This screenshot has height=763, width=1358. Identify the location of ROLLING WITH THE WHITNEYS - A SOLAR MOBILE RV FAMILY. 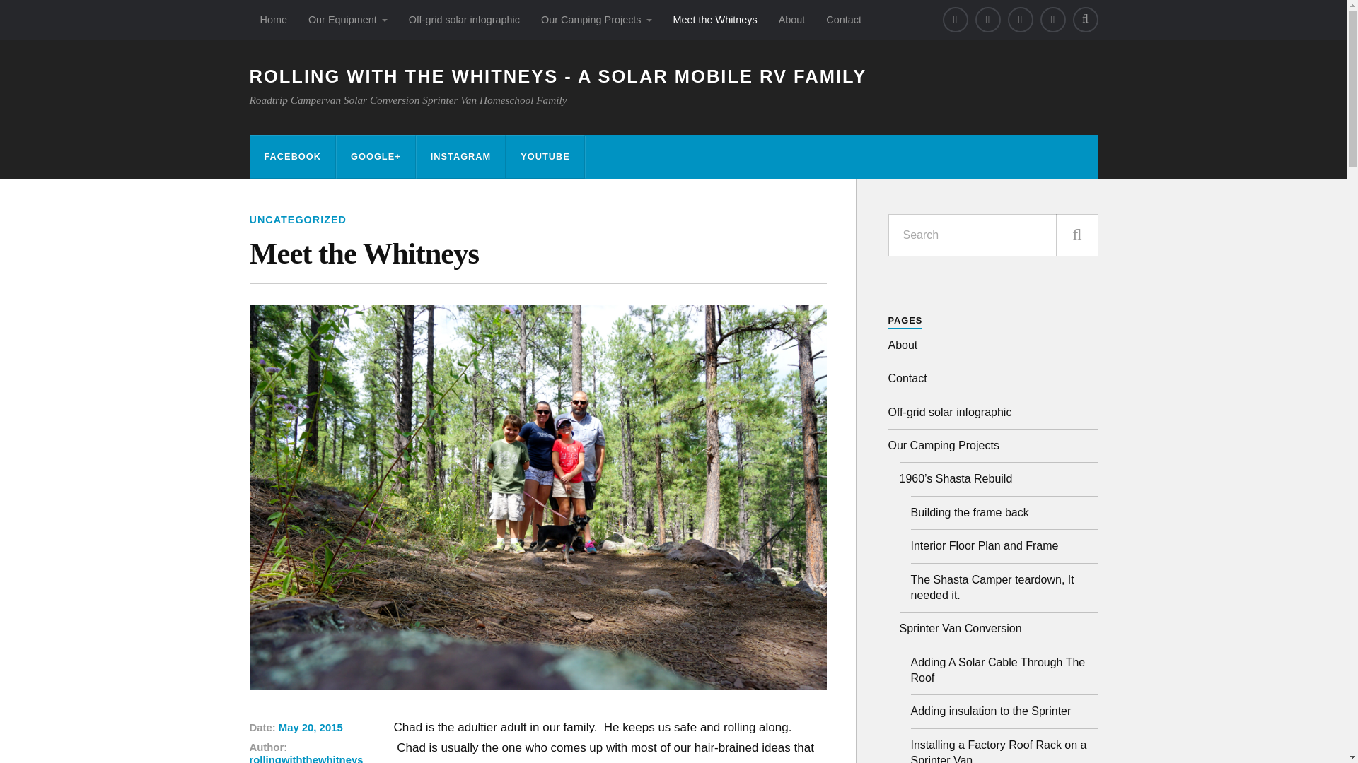
(557, 76).